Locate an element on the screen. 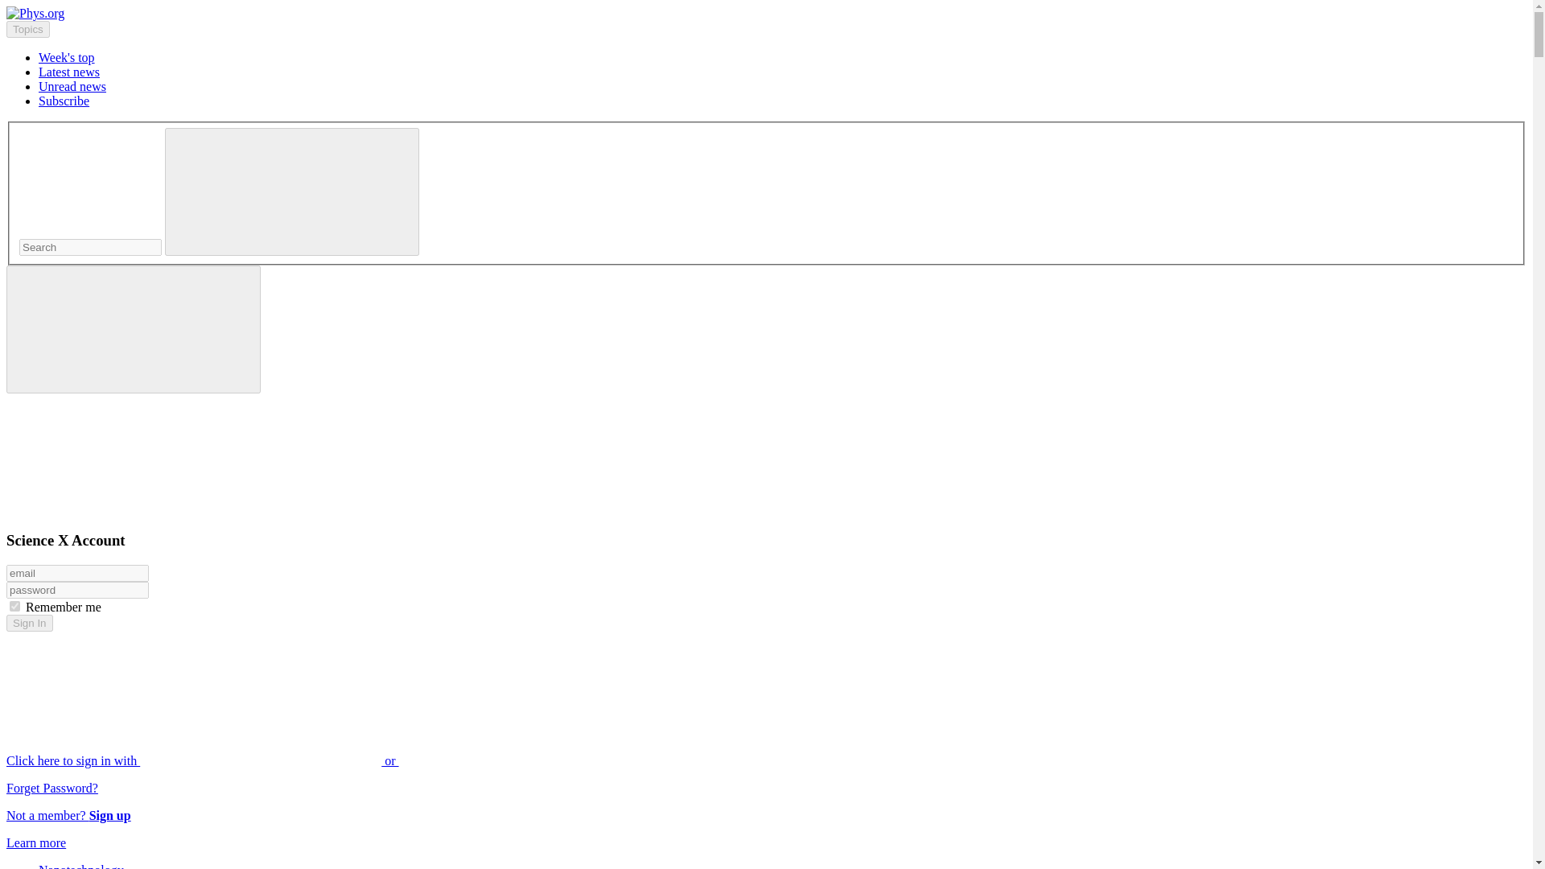  Forget Password? is located at coordinates (51, 788).